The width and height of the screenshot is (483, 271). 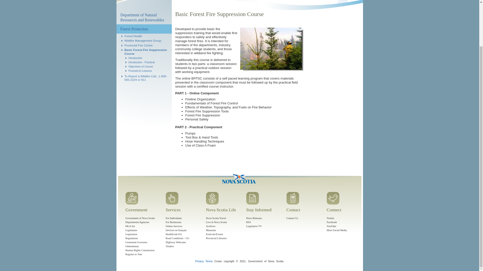 I want to click on Forest Health, so click(x=133, y=36).